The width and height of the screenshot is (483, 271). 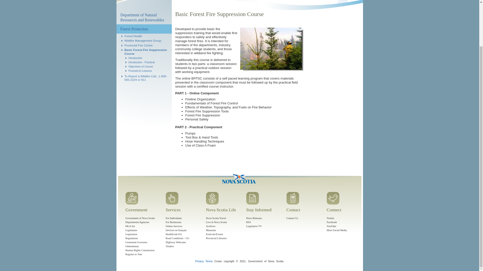 I want to click on Forest Health, so click(x=133, y=36).